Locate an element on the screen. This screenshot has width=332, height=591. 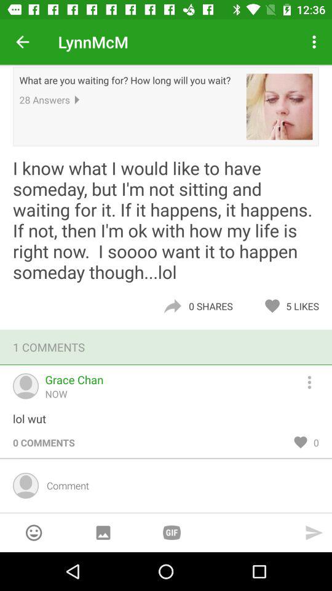
comment input field is located at coordinates (178, 485).